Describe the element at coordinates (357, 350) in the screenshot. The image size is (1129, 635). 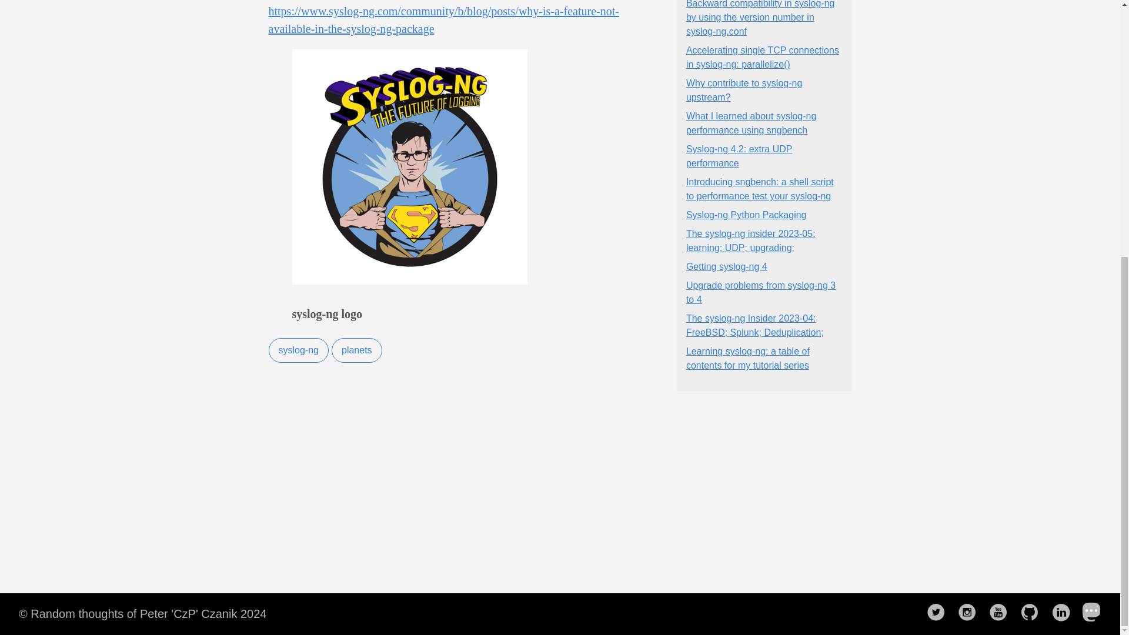
I see `planets` at that location.